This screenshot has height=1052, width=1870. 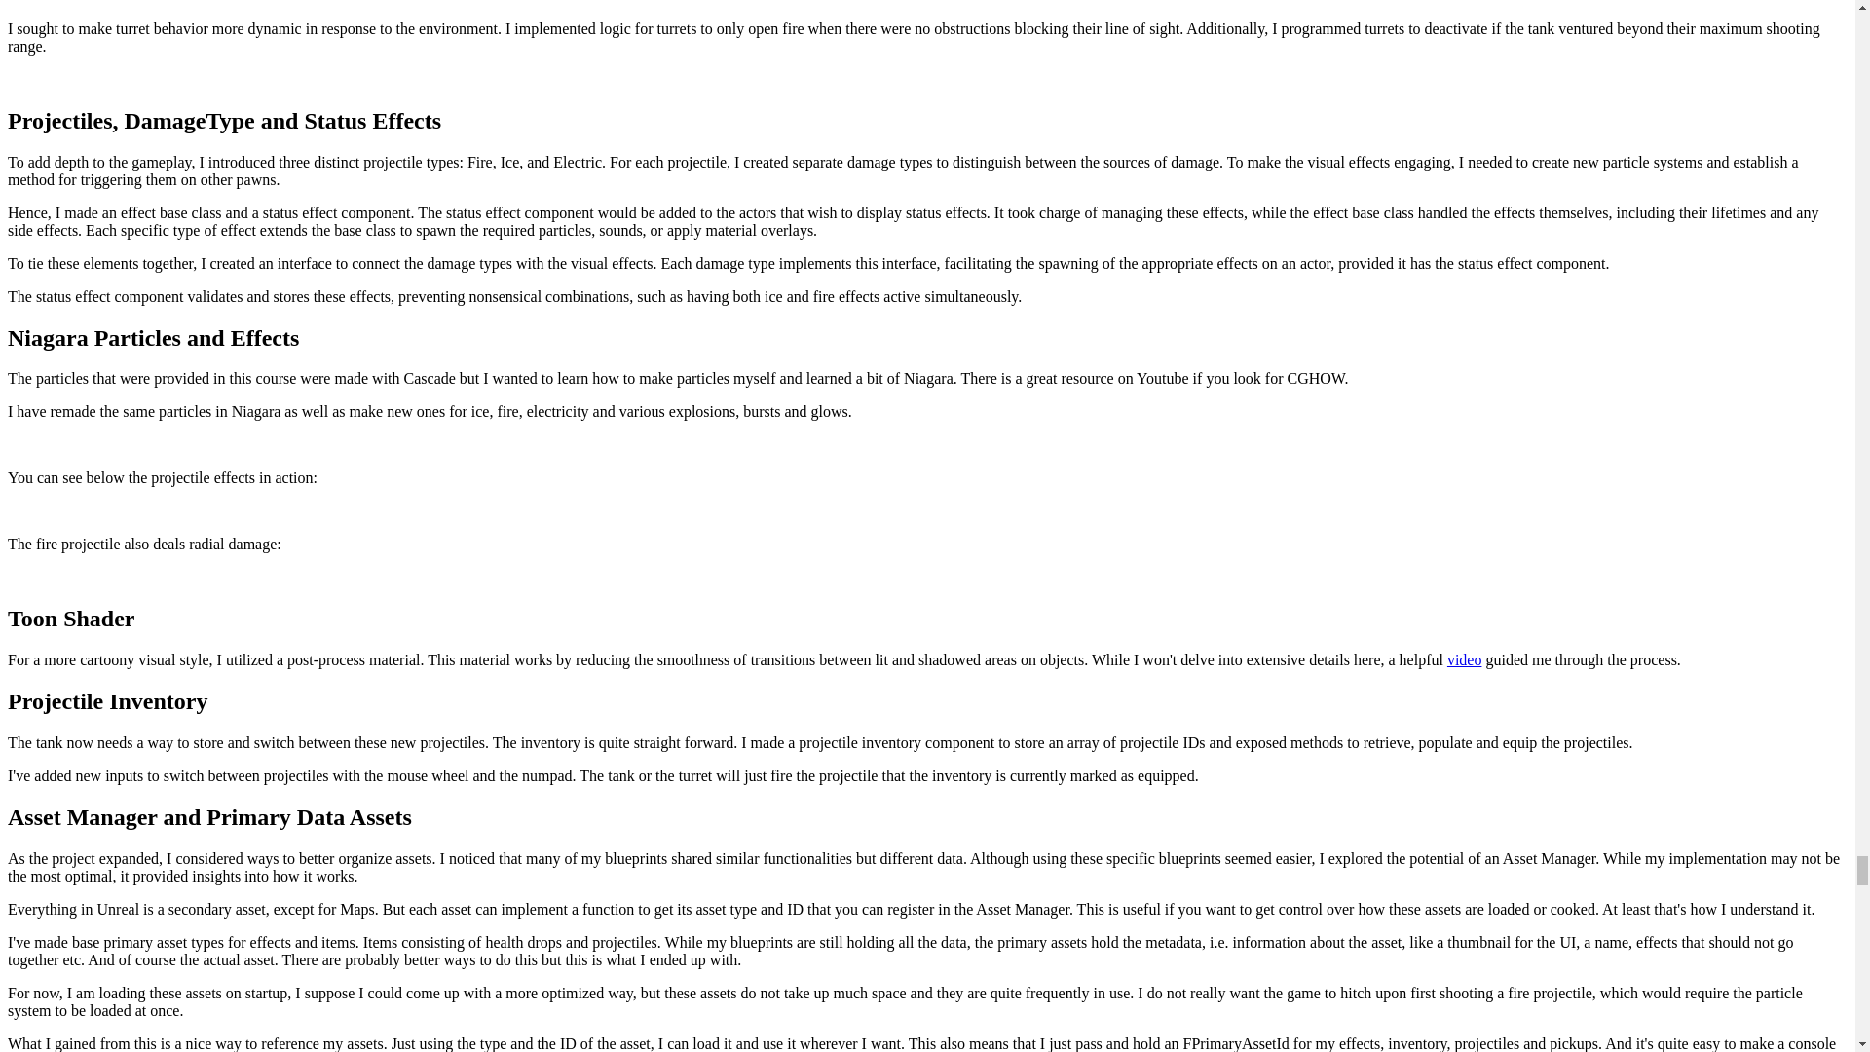 I want to click on video, so click(x=1465, y=658).